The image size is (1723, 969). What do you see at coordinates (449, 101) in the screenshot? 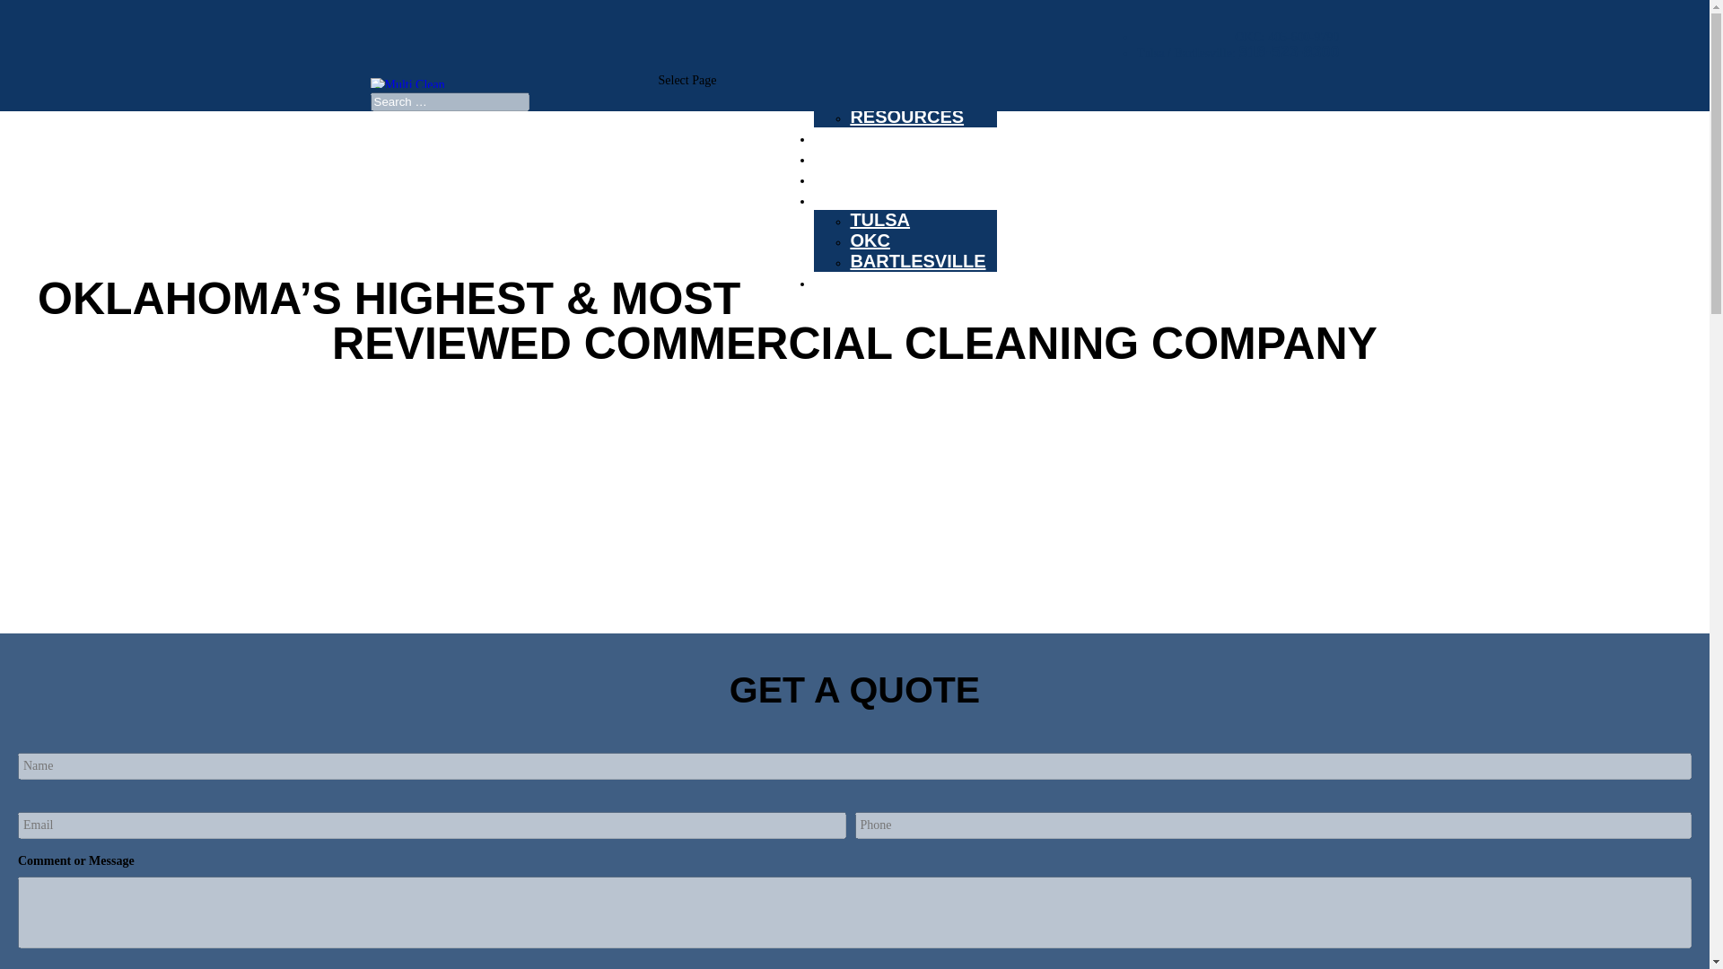
I see `Search for:` at bounding box center [449, 101].